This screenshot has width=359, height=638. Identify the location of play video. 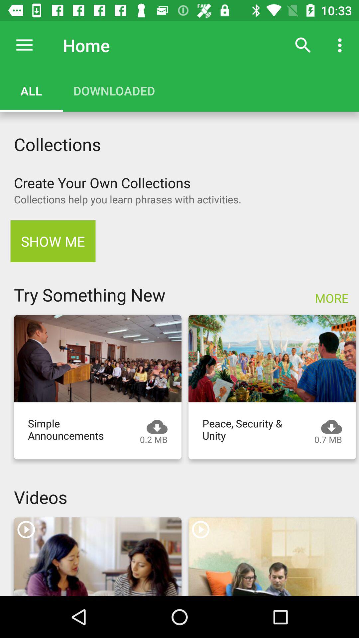
(98, 557).